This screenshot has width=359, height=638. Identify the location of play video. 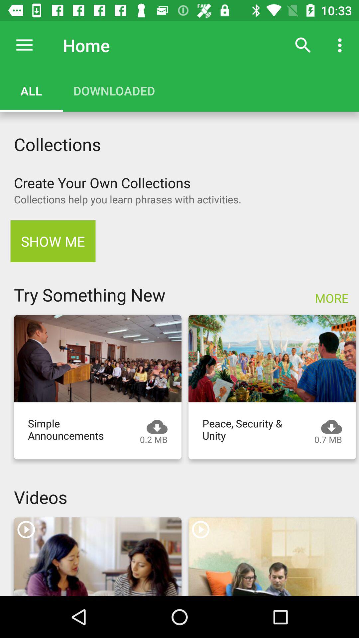
(98, 557).